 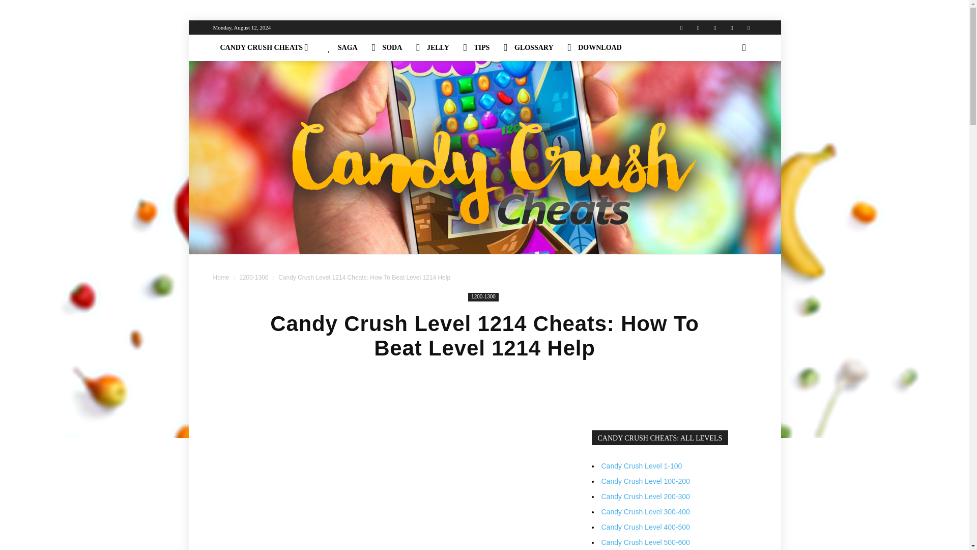 I want to click on VKontakte, so click(x=732, y=28).